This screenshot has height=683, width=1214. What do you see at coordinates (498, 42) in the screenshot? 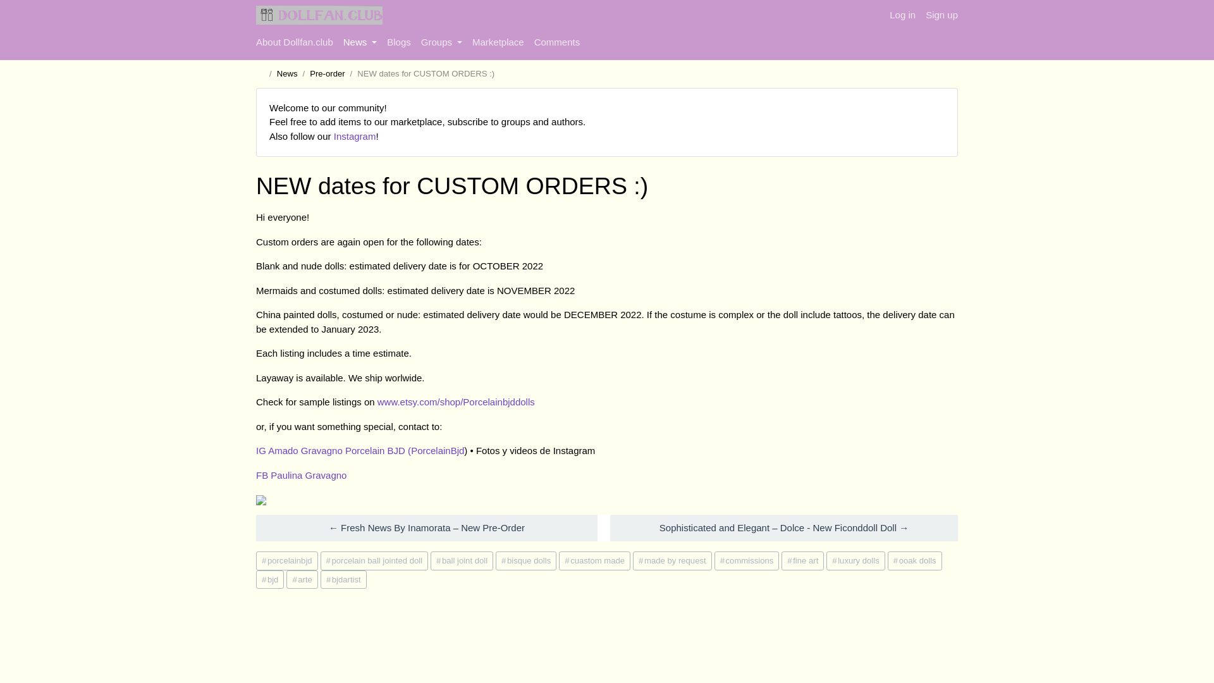
I see `Marketplace` at bounding box center [498, 42].